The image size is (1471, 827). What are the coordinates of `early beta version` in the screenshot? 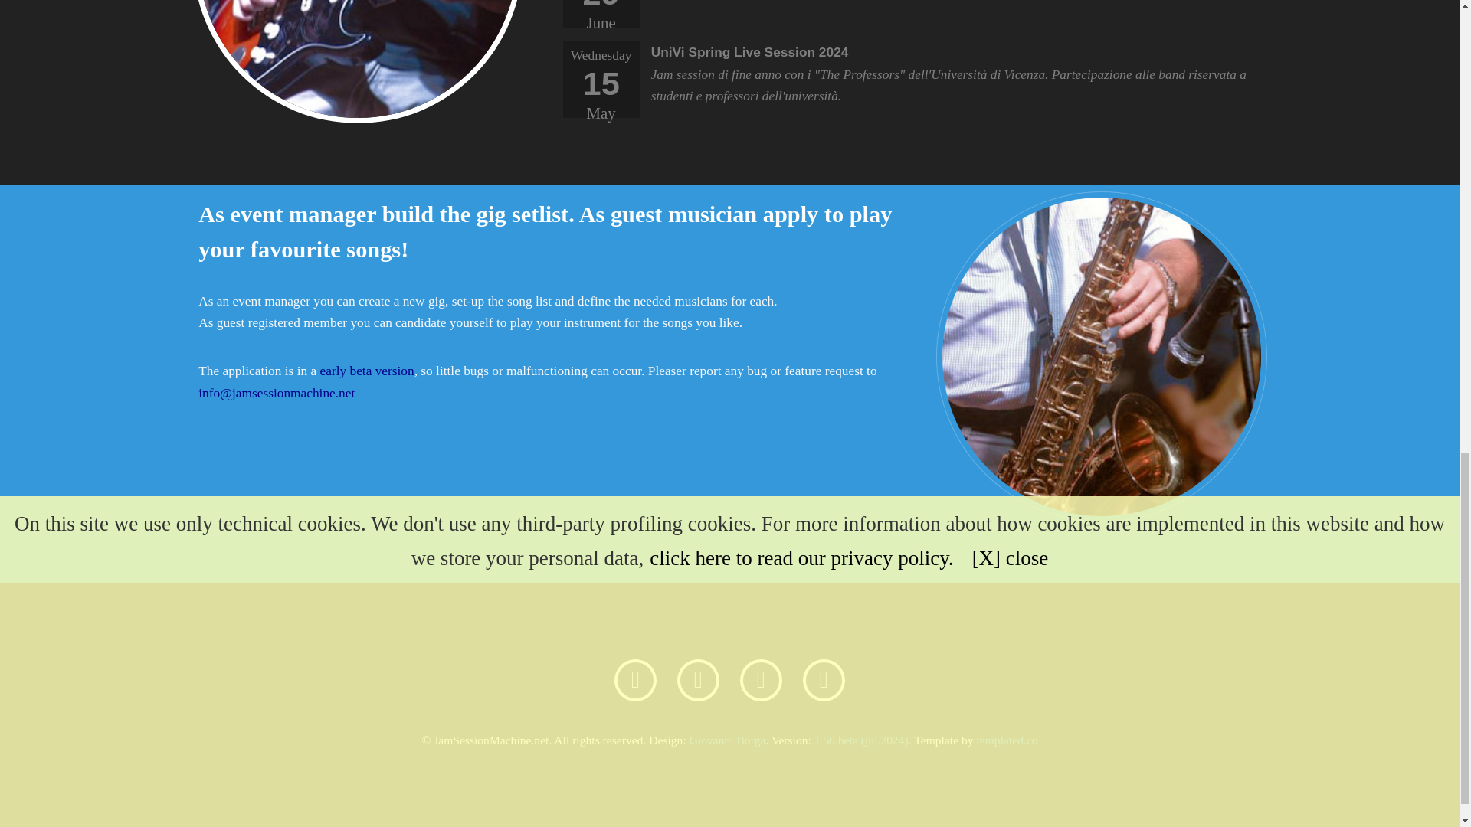 It's located at (368, 371).